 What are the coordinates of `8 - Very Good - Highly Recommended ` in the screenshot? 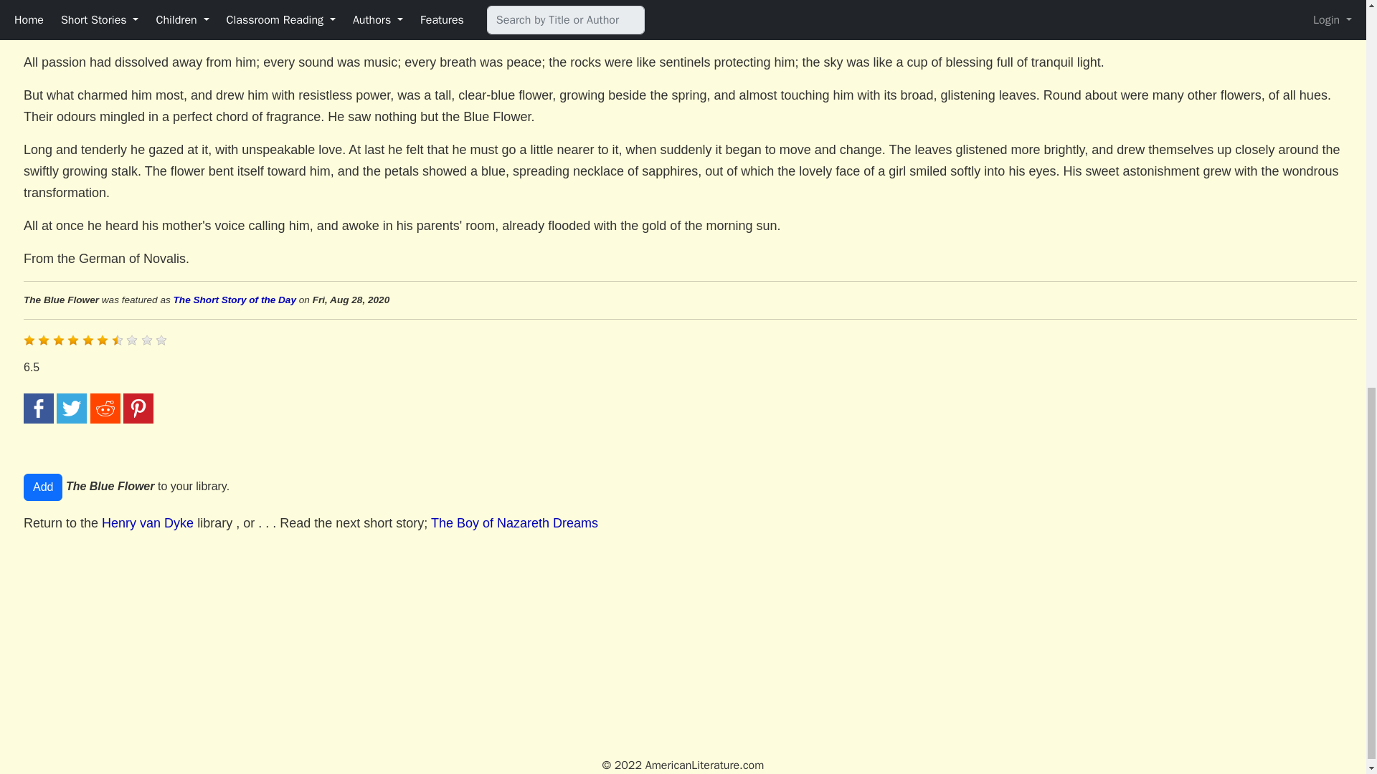 It's located at (132, 340).